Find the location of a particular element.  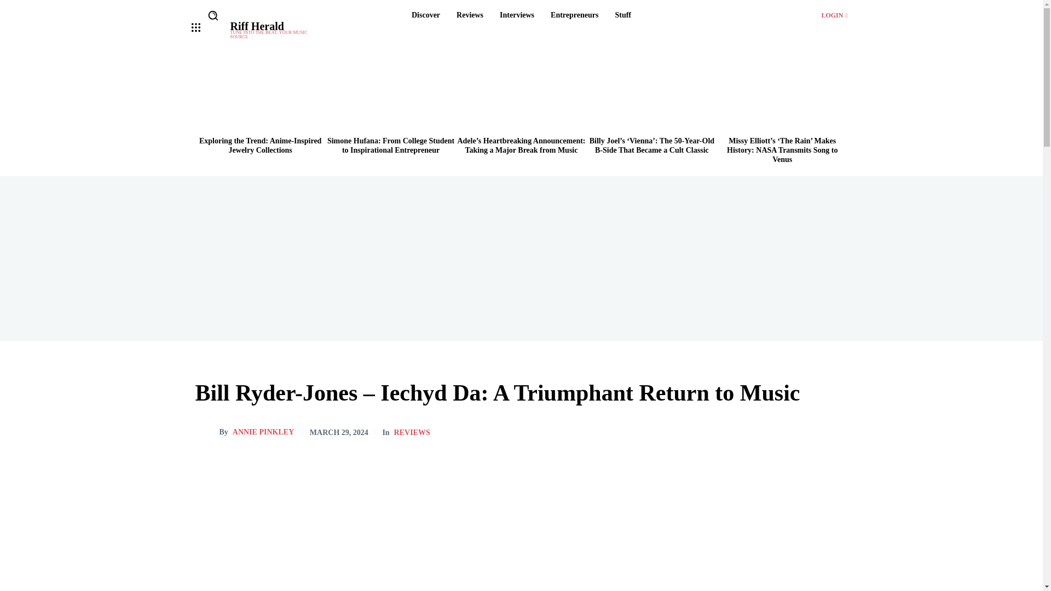

Stuff is located at coordinates (623, 15).